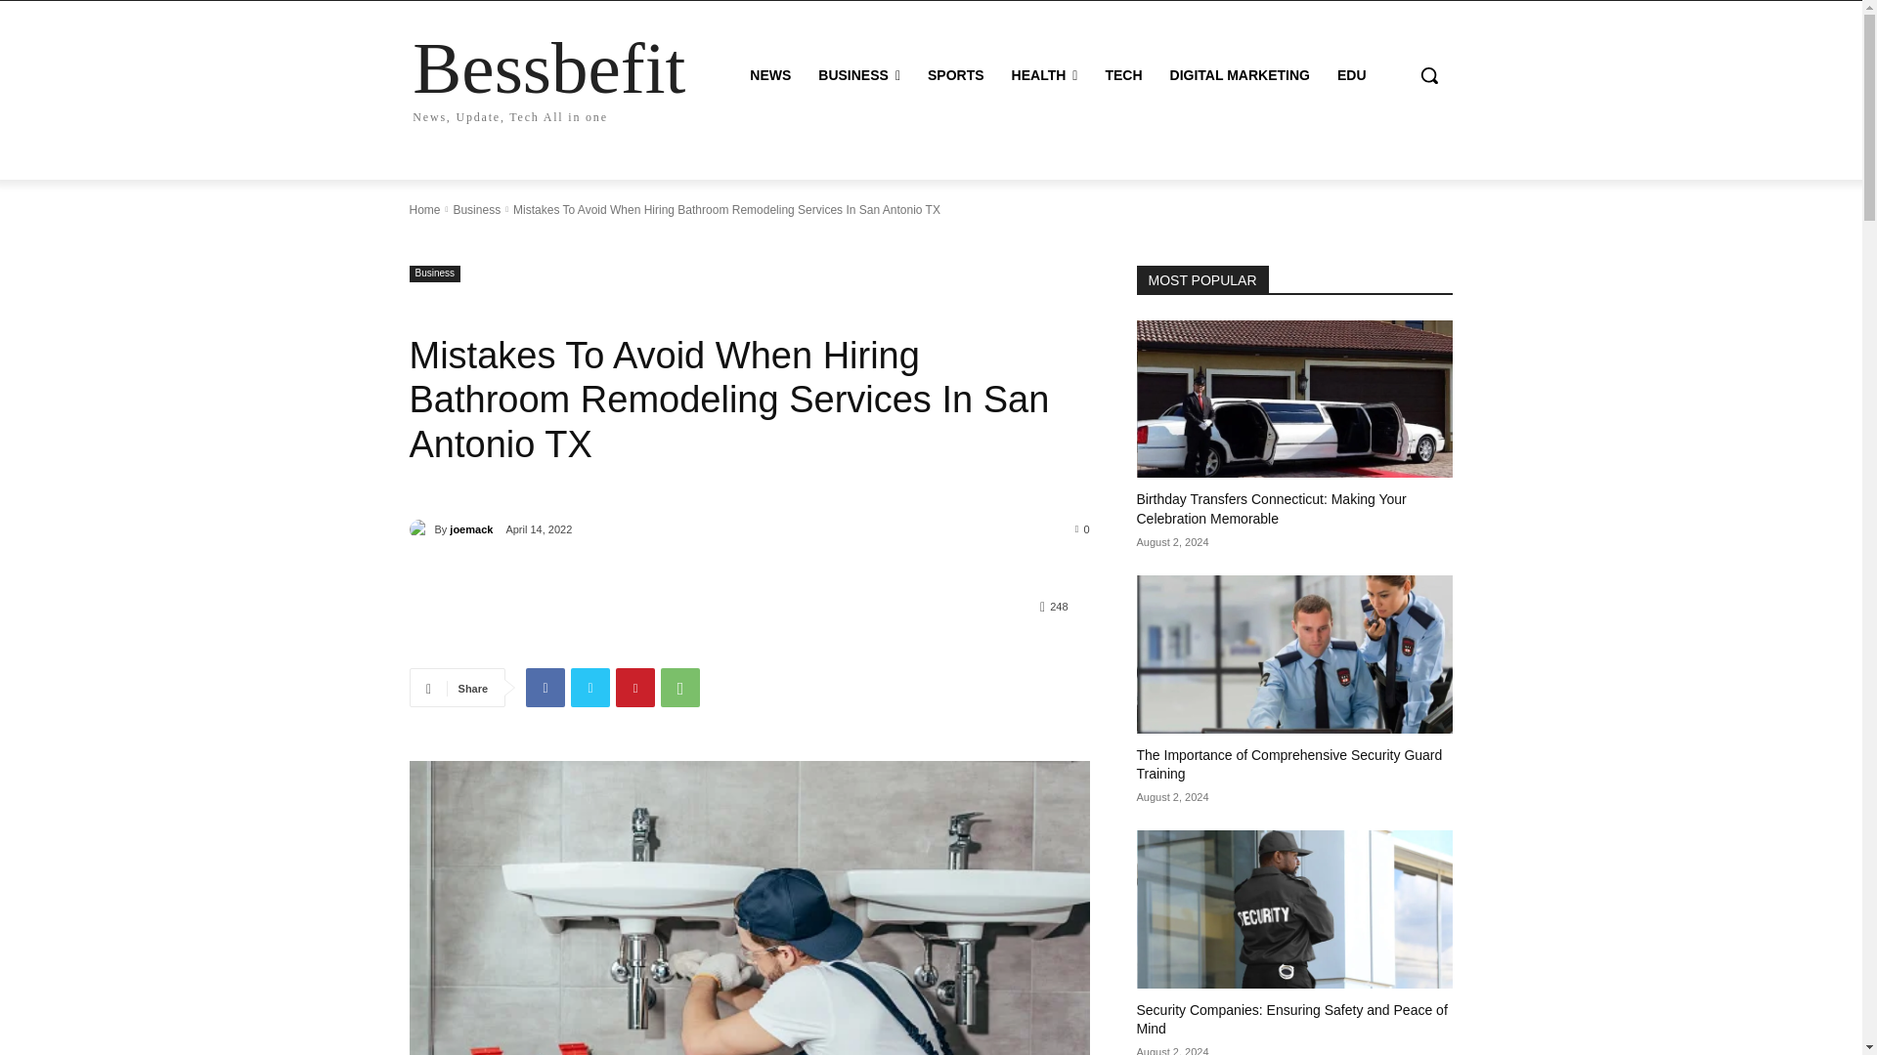 This screenshot has height=1055, width=1877. I want to click on Facebook, so click(545, 687).